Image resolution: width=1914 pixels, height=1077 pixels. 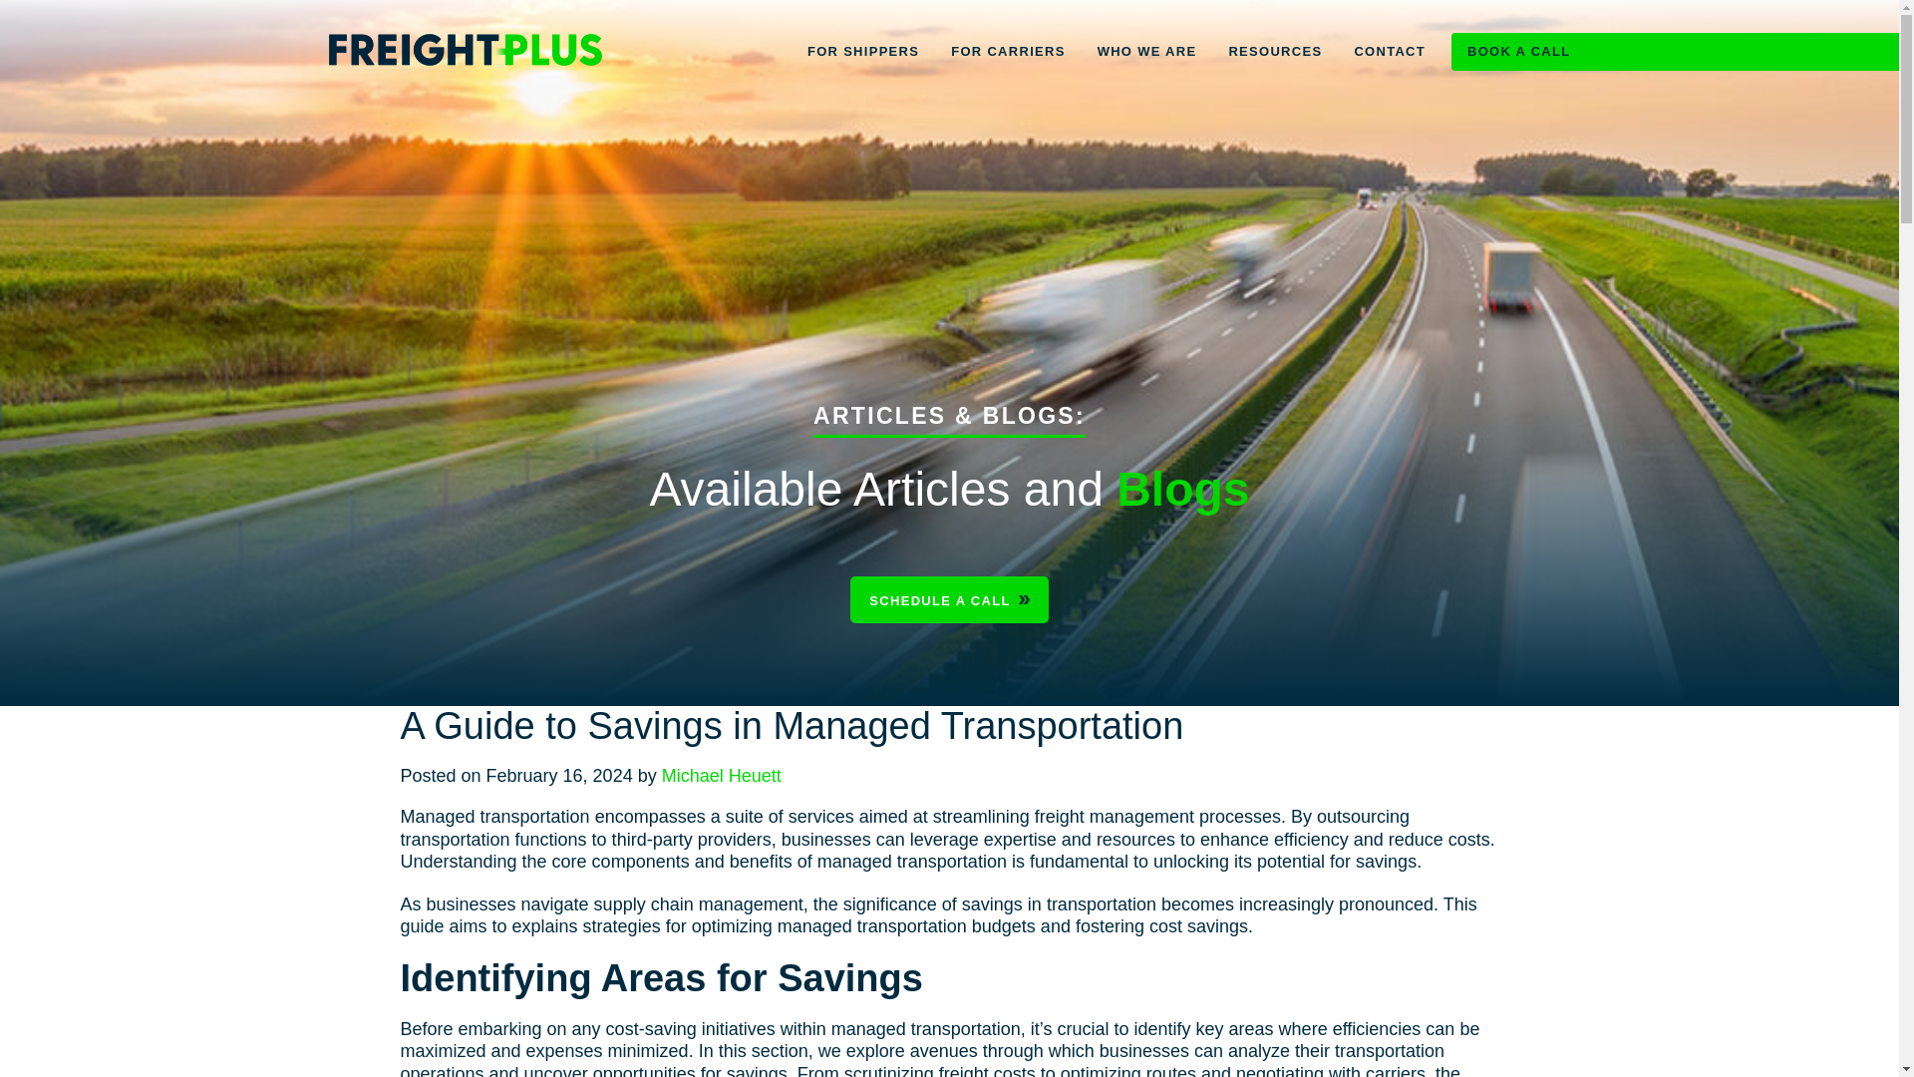 I want to click on RESOURCES, so click(x=1274, y=52).